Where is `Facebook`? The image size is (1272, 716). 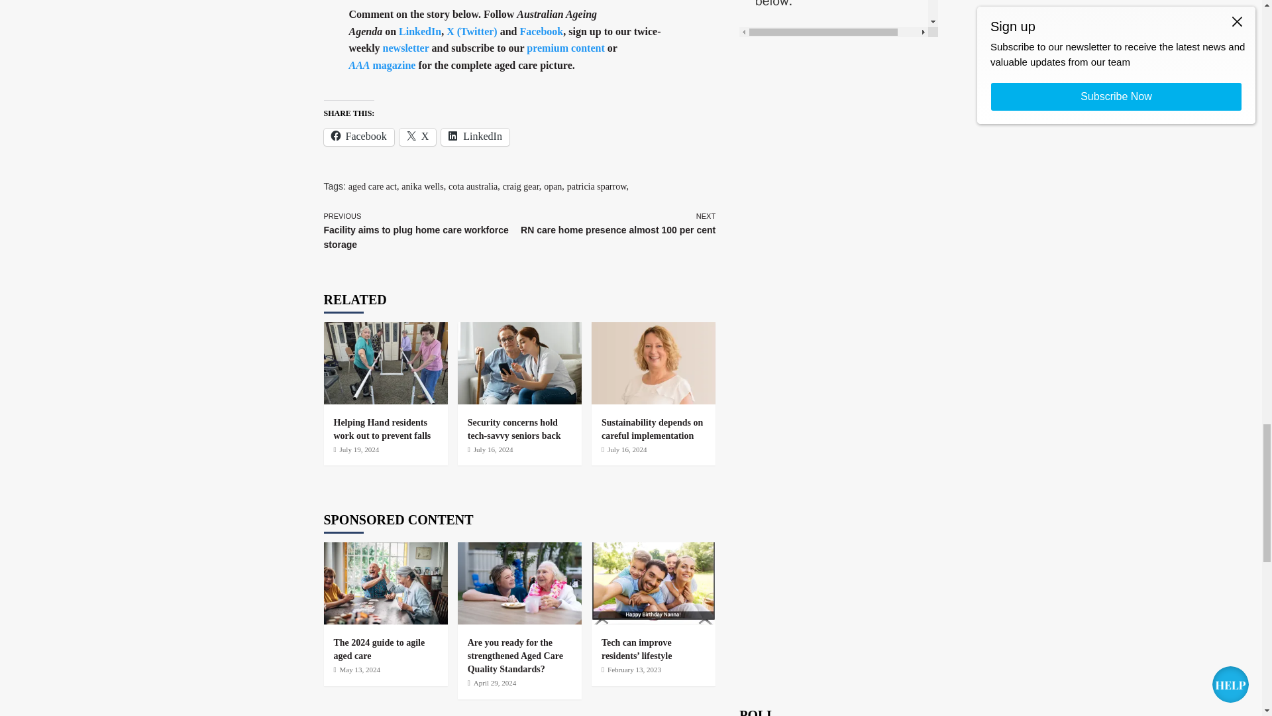
Facebook is located at coordinates (541, 31).